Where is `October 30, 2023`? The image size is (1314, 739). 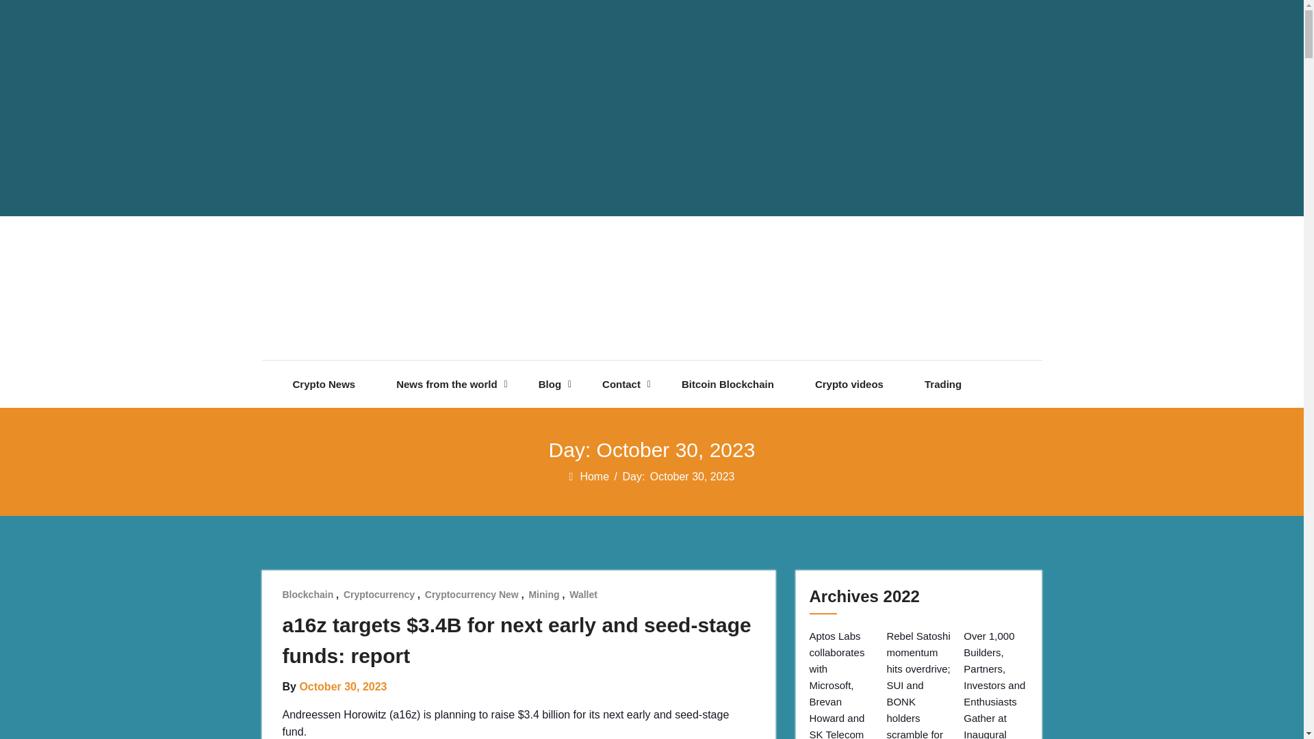 October 30, 2023 is located at coordinates (342, 686).